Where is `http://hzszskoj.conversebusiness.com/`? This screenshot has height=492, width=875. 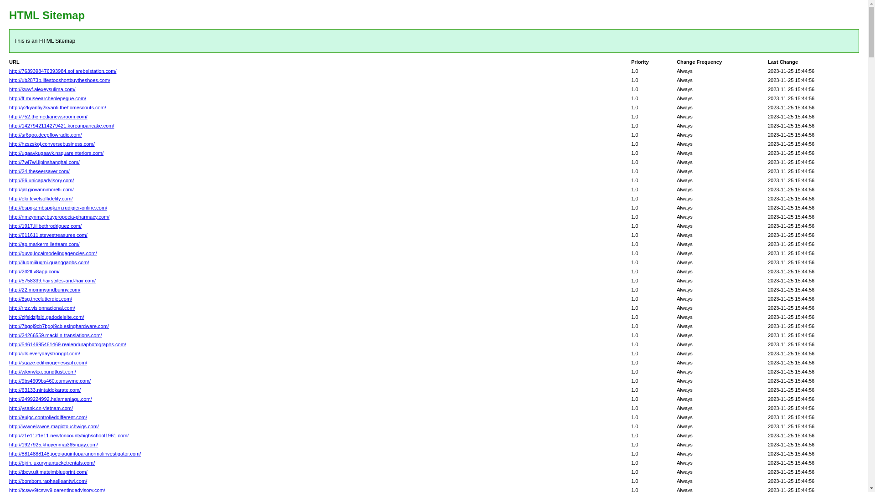
http://hzszskoj.conversebusiness.com/ is located at coordinates (52, 144).